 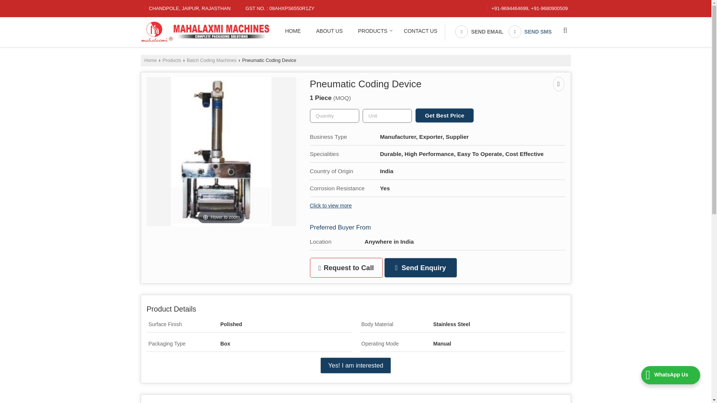 I want to click on Mahalaxmi Machines, so click(x=205, y=32).